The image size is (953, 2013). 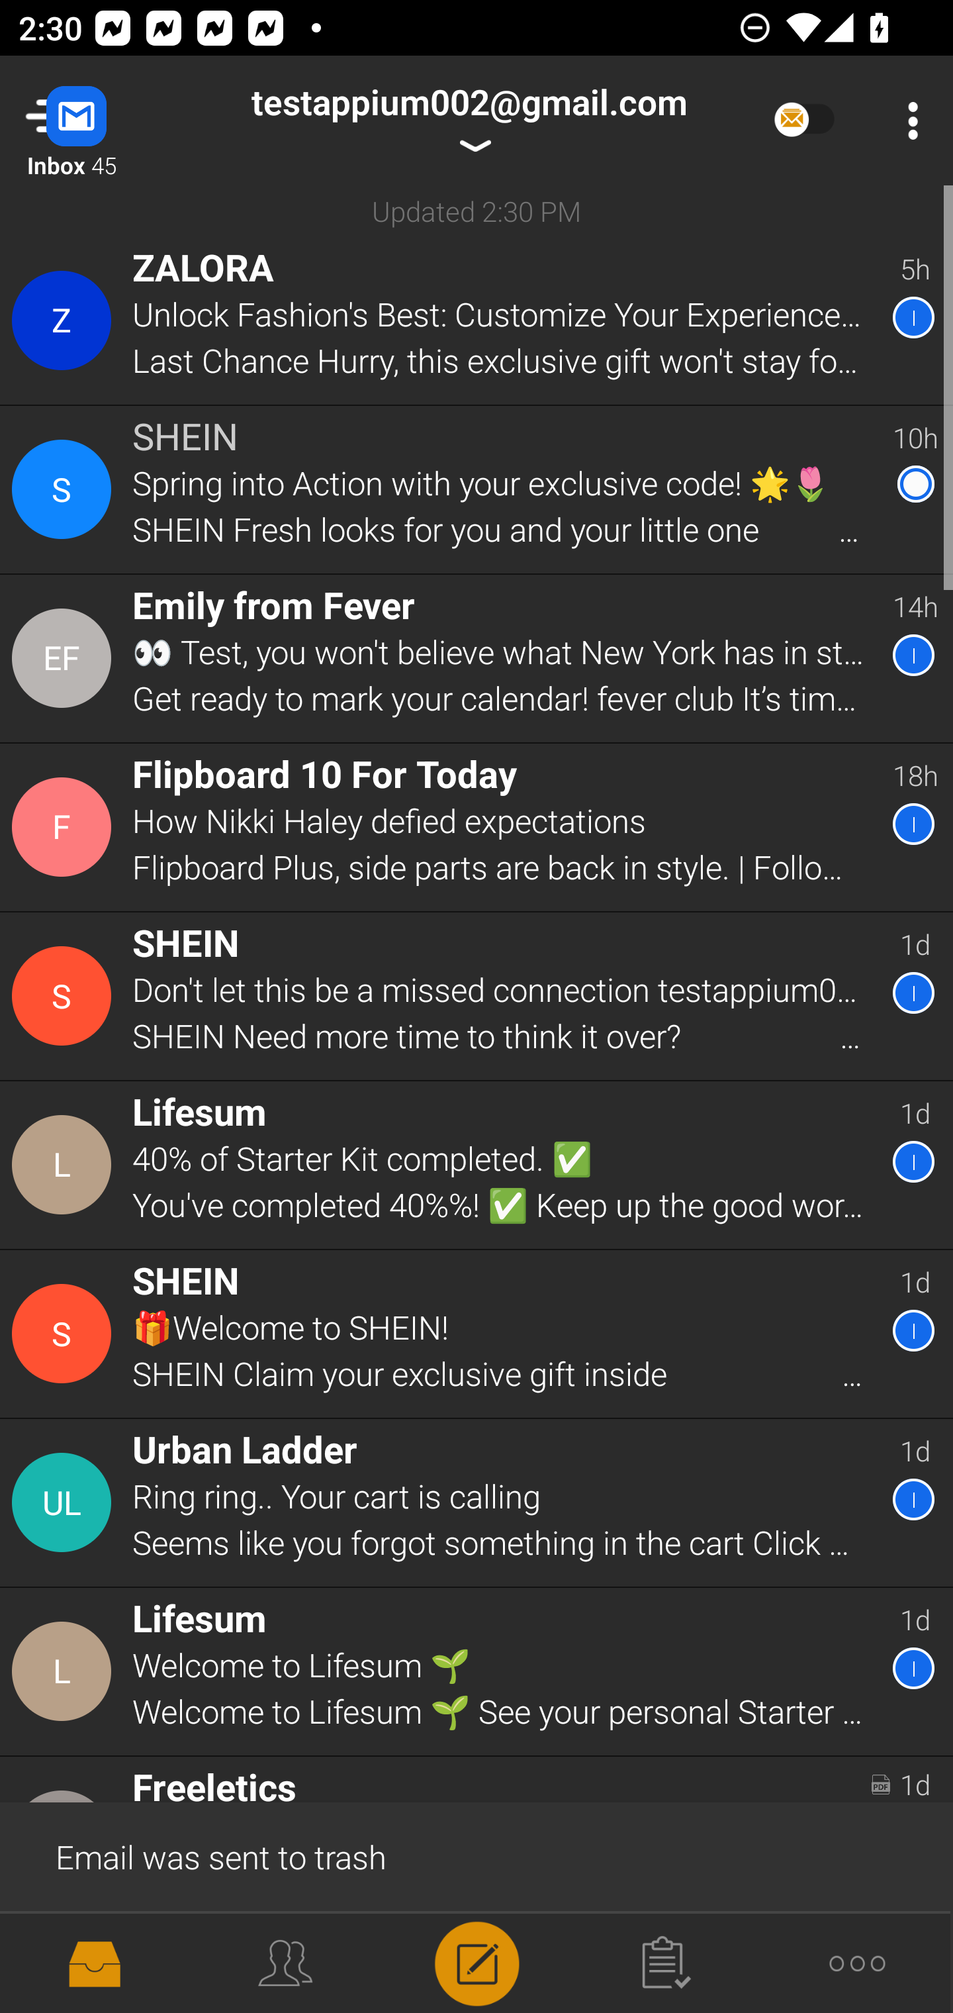 I want to click on testappium002@gmail.com, so click(x=469, y=121).